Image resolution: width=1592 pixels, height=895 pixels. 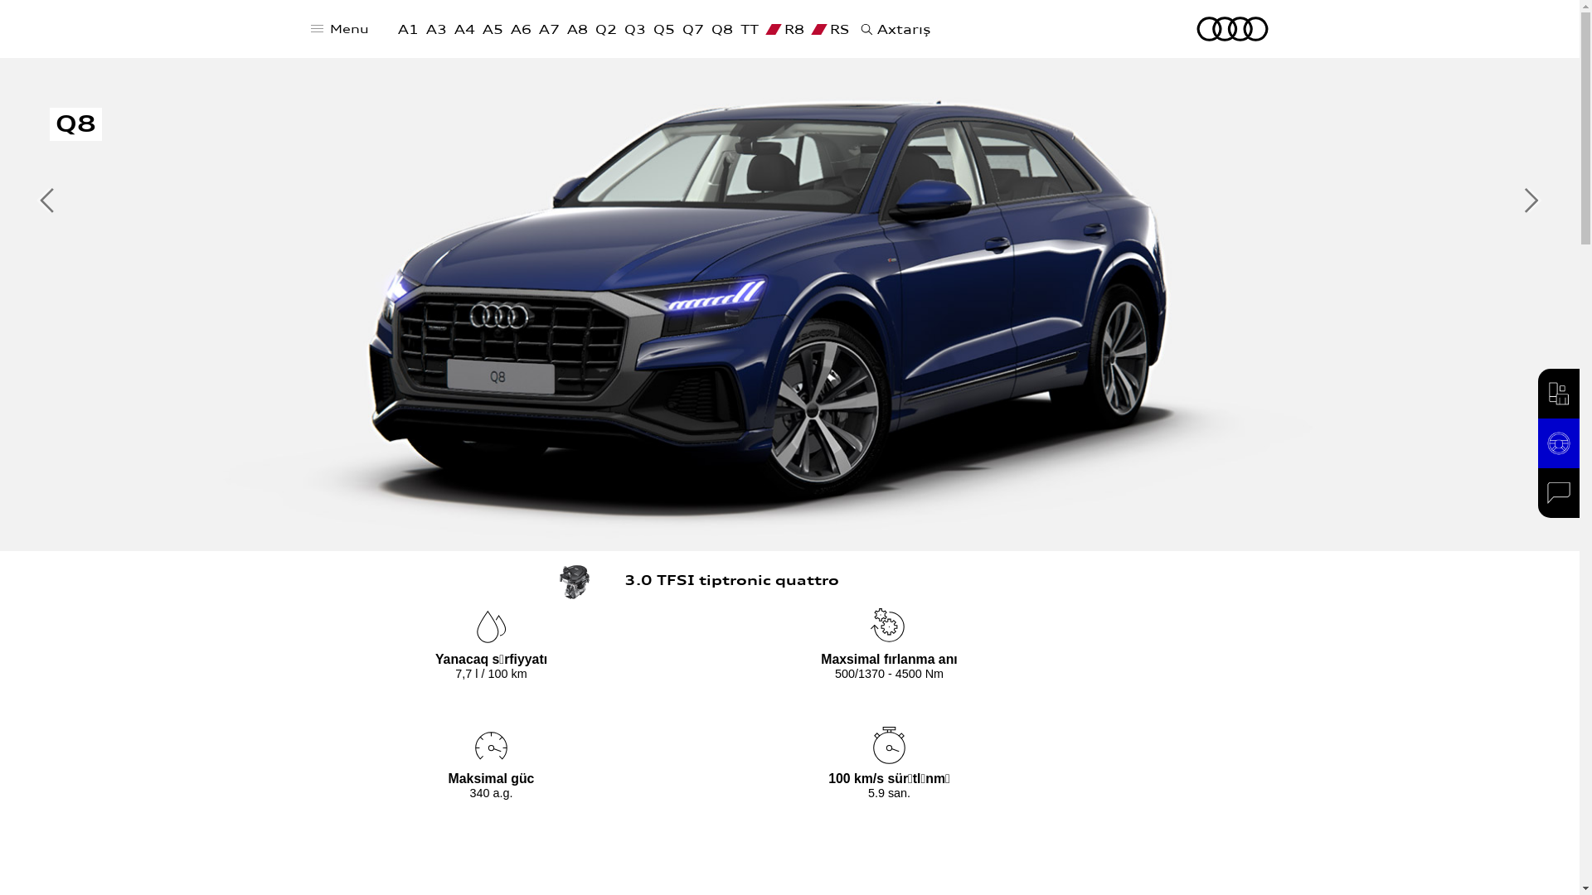 What do you see at coordinates (722, 31) in the screenshot?
I see `Q8` at bounding box center [722, 31].